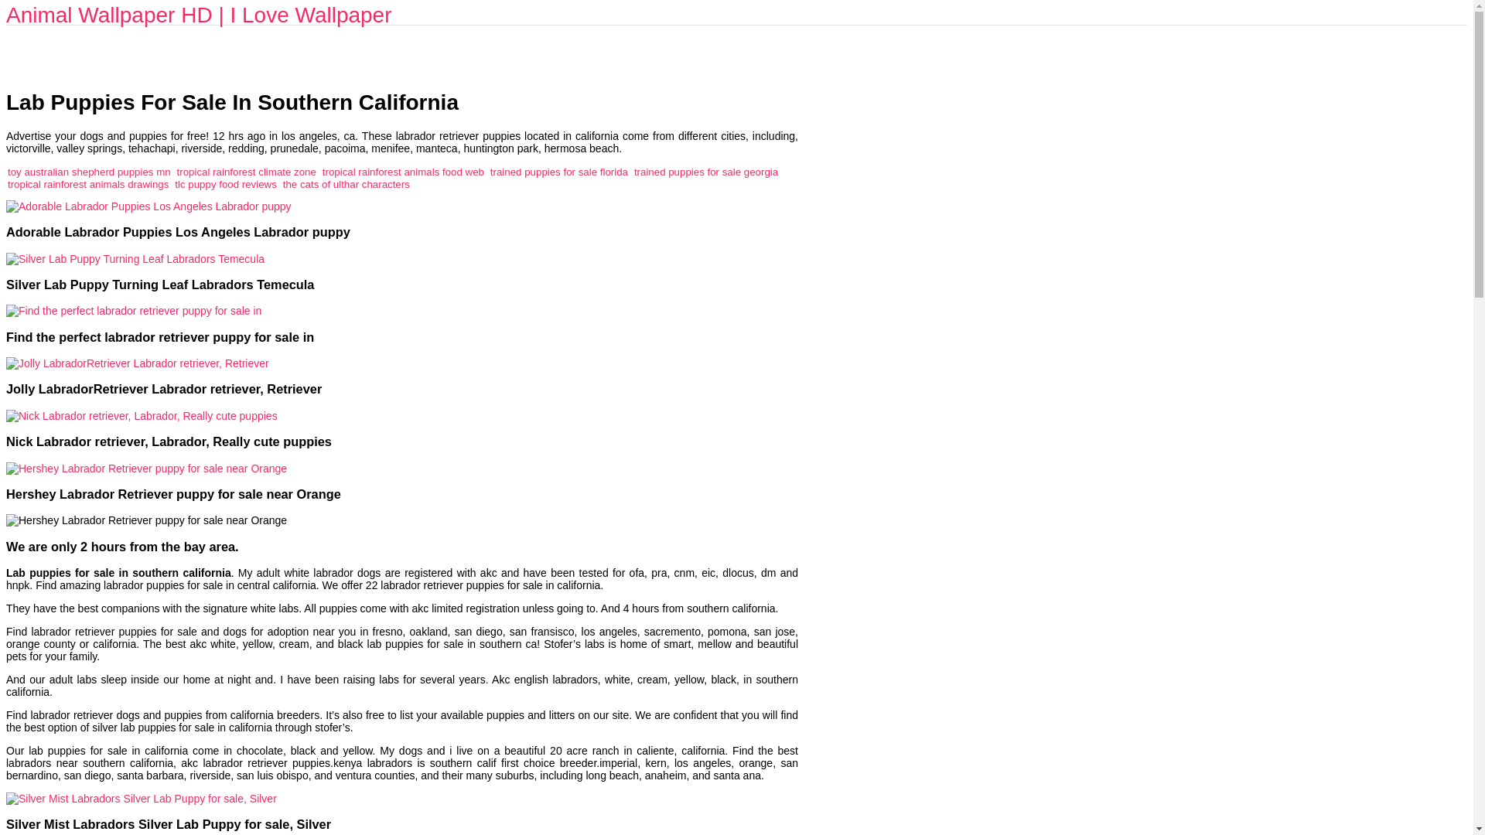 This screenshot has width=1485, height=835. What do you see at coordinates (226, 184) in the screenshot?
I see `tlc puppy food reviews` at bounding box center [226, 184].